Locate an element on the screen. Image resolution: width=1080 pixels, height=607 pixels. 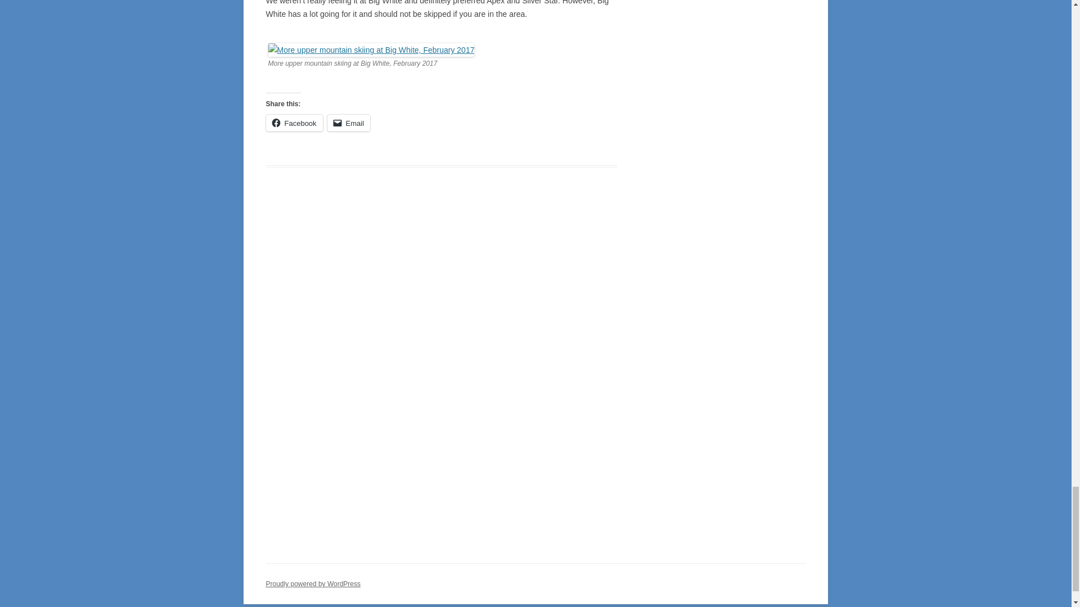
Semantic Personal Publishing Platform is located at coordinates (313, 584).